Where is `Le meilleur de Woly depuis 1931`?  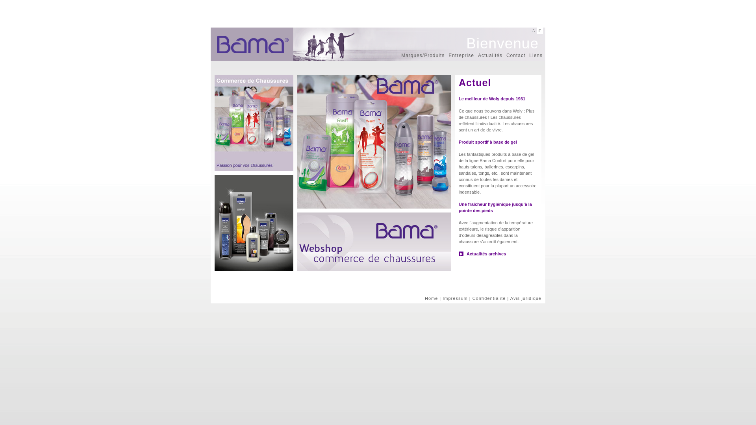
Le meilleur de Woly depuis 1931 is located at coordinates (492, 99).